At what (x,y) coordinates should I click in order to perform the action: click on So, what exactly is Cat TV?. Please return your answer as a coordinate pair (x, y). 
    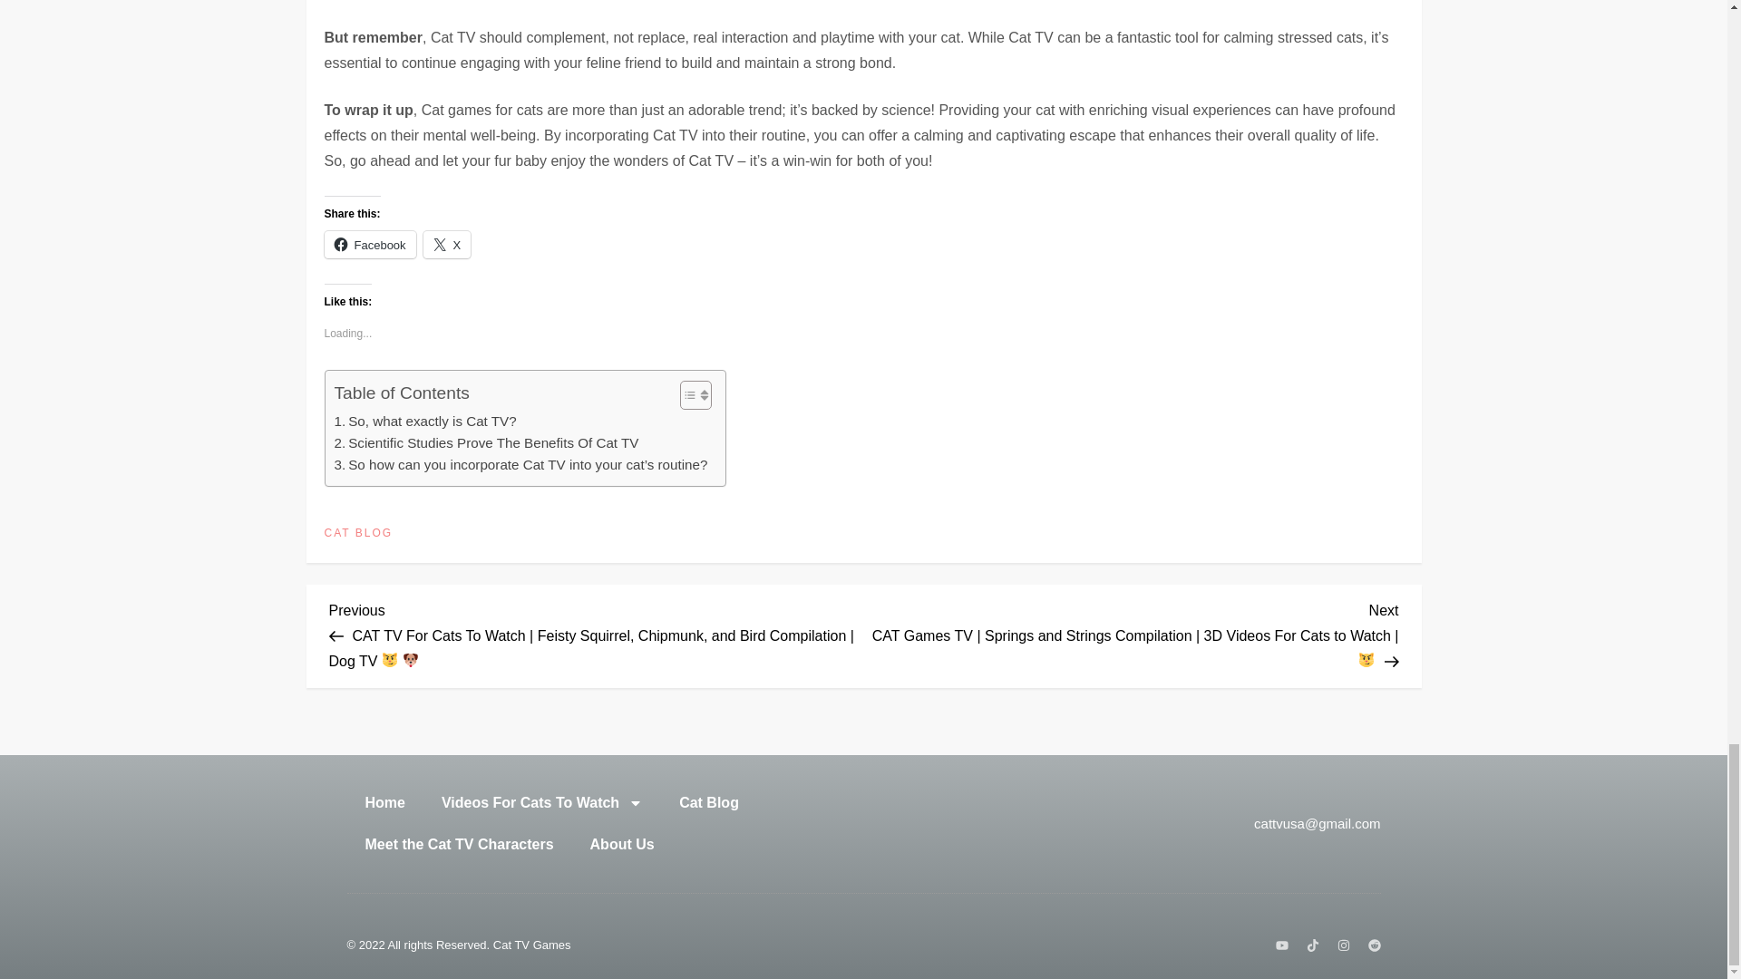
    Looking at the image, I should click on (424, 421).